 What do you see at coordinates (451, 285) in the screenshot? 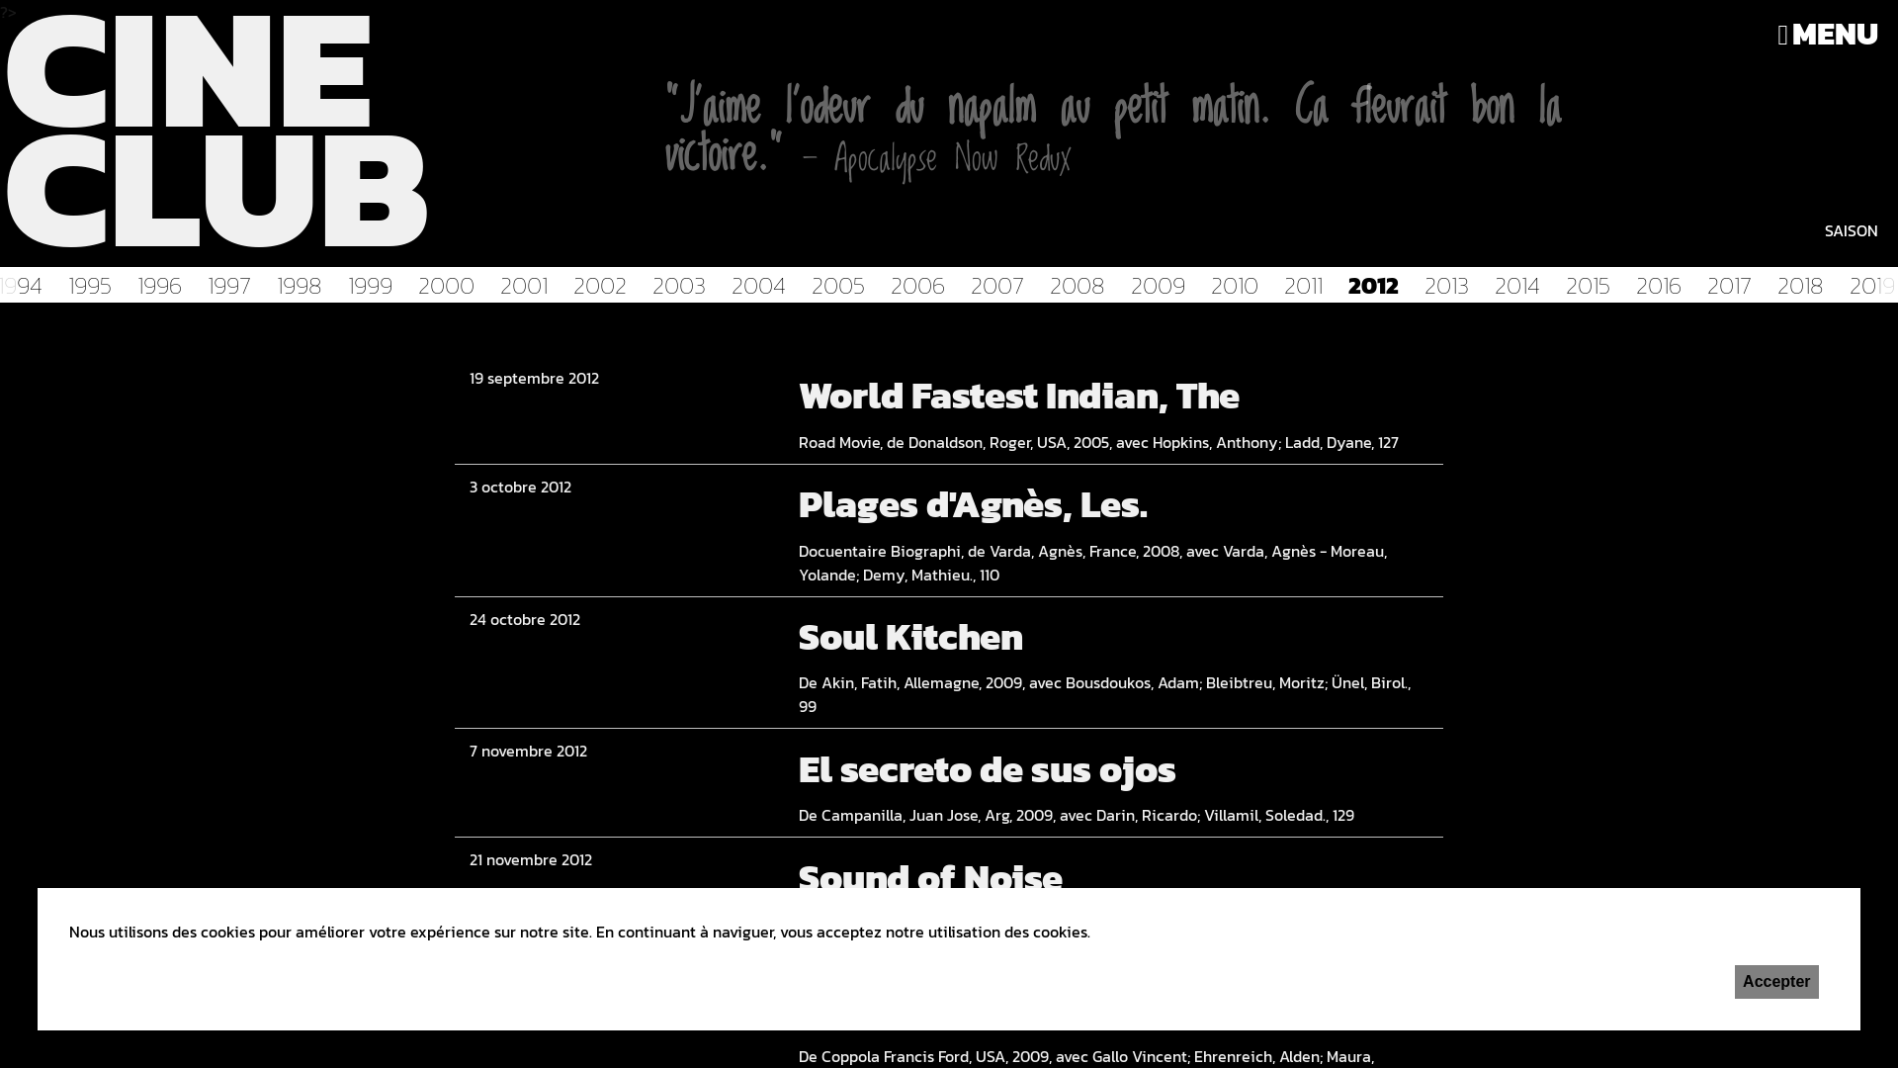
I see `2000` at bounding box center [451, 285].